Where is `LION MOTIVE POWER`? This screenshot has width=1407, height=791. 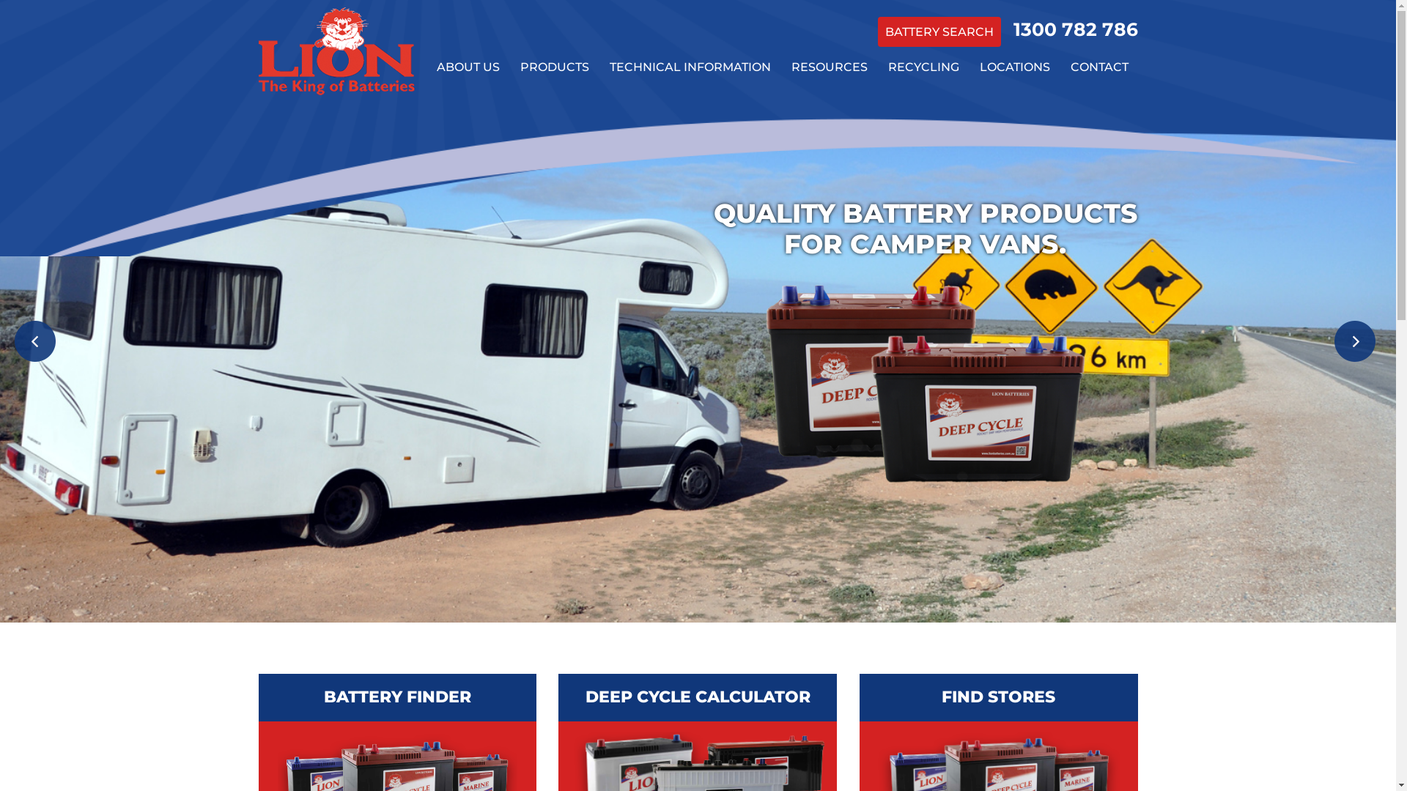
LION MOTIVE POWER is located at coordinates (468, 108).